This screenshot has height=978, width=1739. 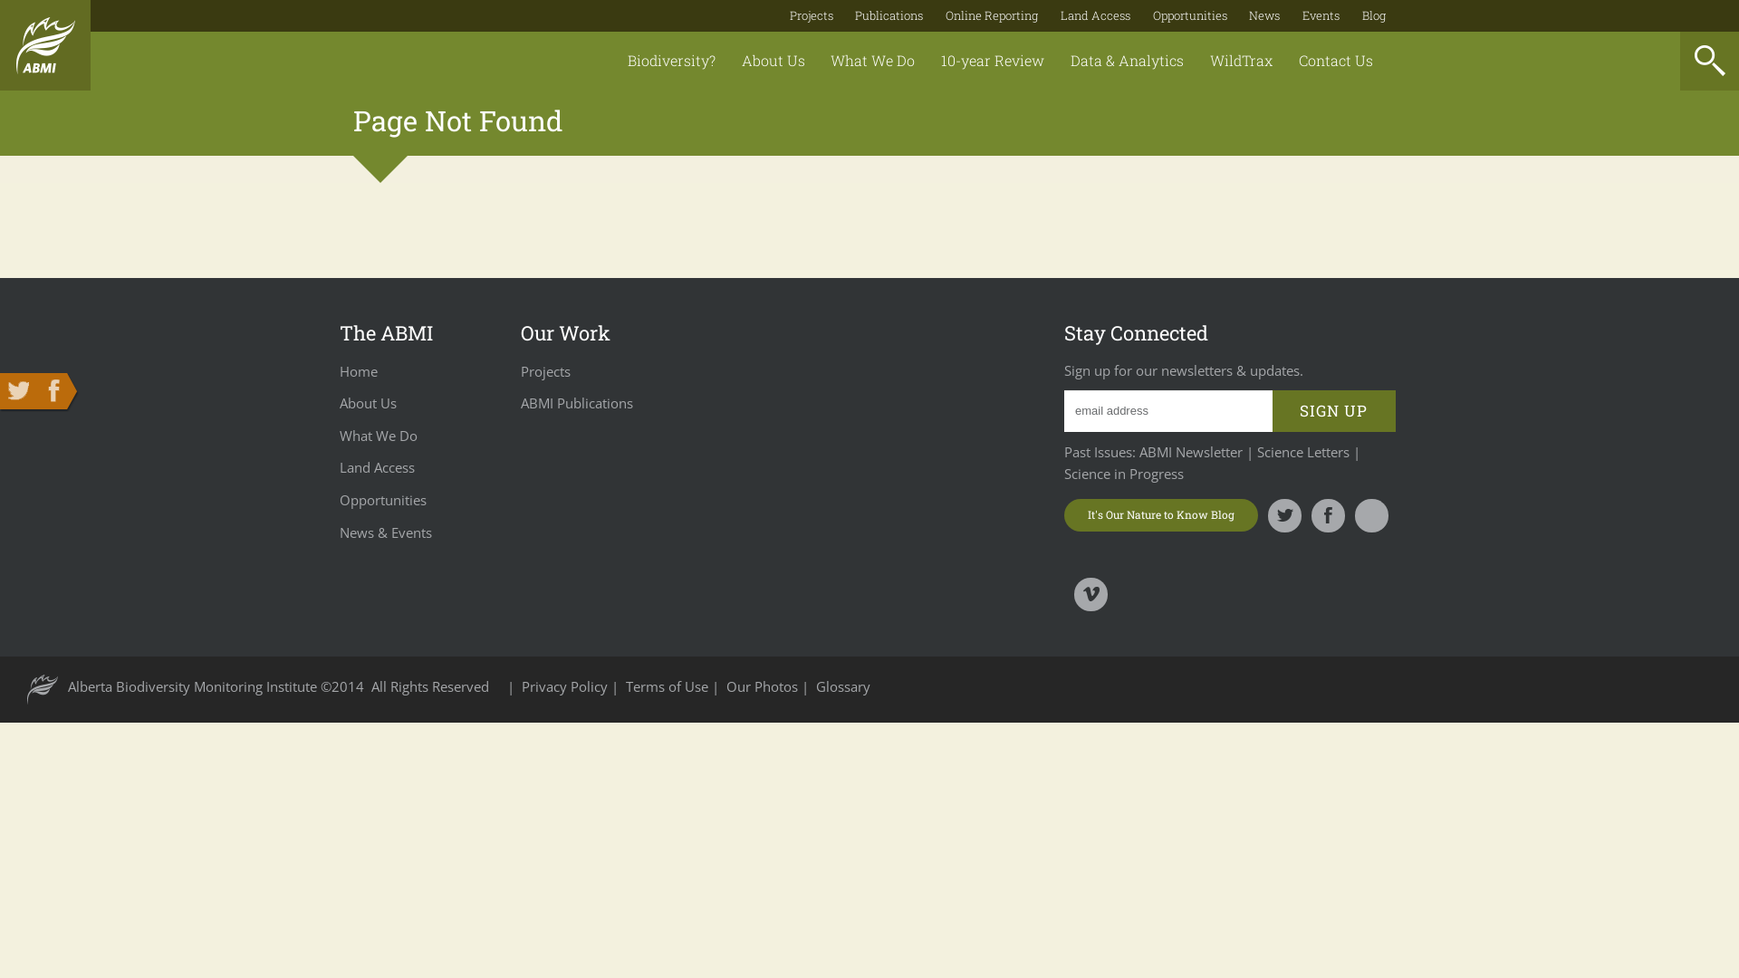 What do you see at coordinates (1264, 15) in the screenshot?
I see `News` at bounding box center [1264, 15].